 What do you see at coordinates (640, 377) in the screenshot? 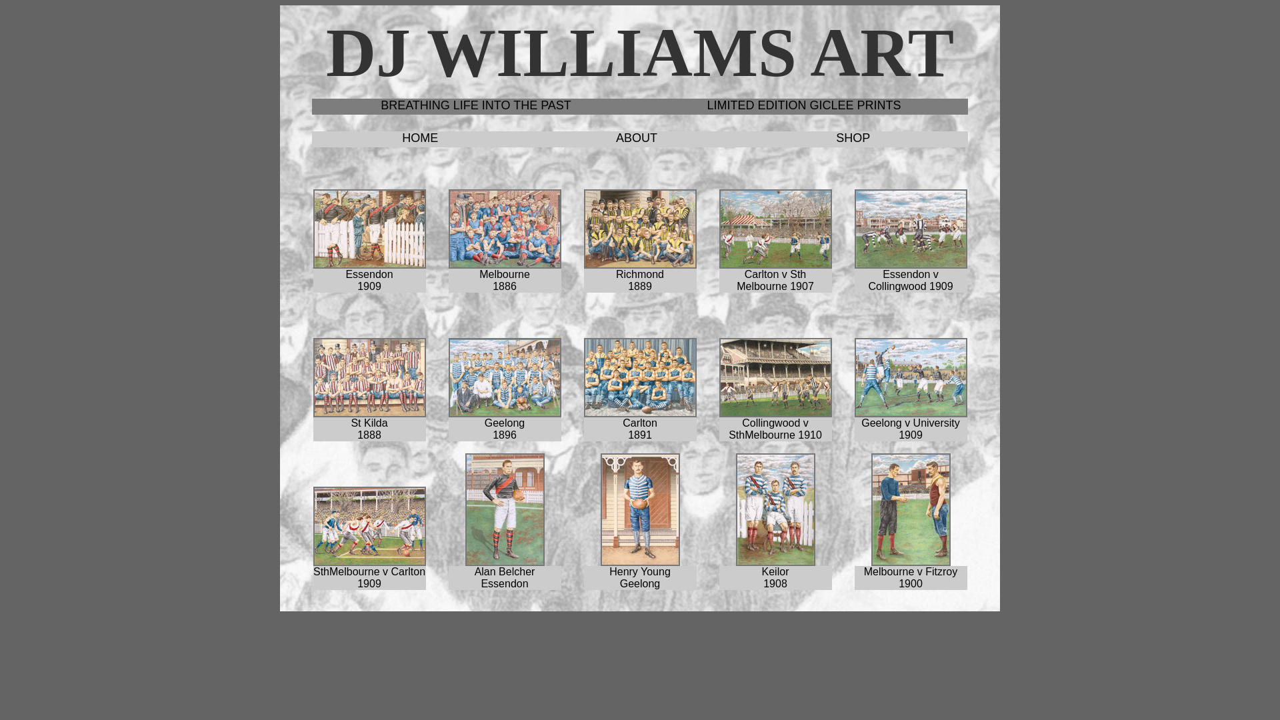
I see `1-91-Carlton.jpg` at bounding box center [640, 377].